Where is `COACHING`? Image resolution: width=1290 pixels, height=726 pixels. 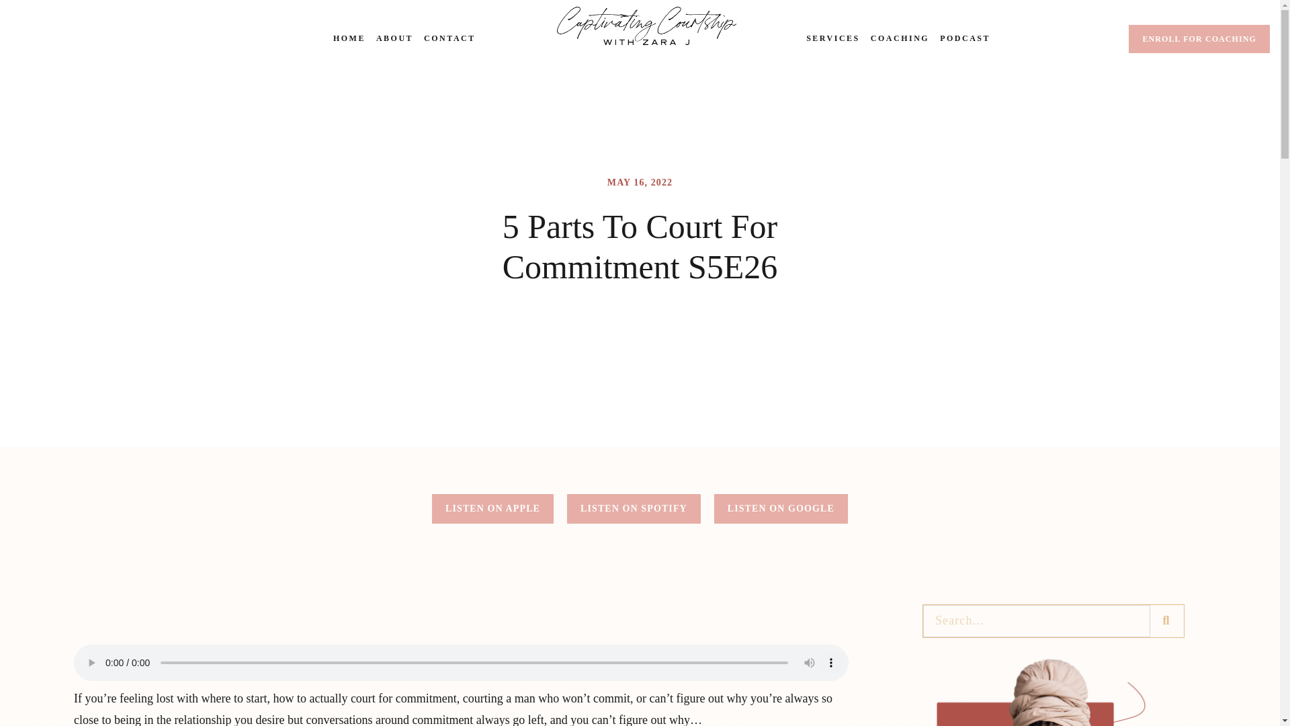
COACHING is located at coordinates (900, 39).